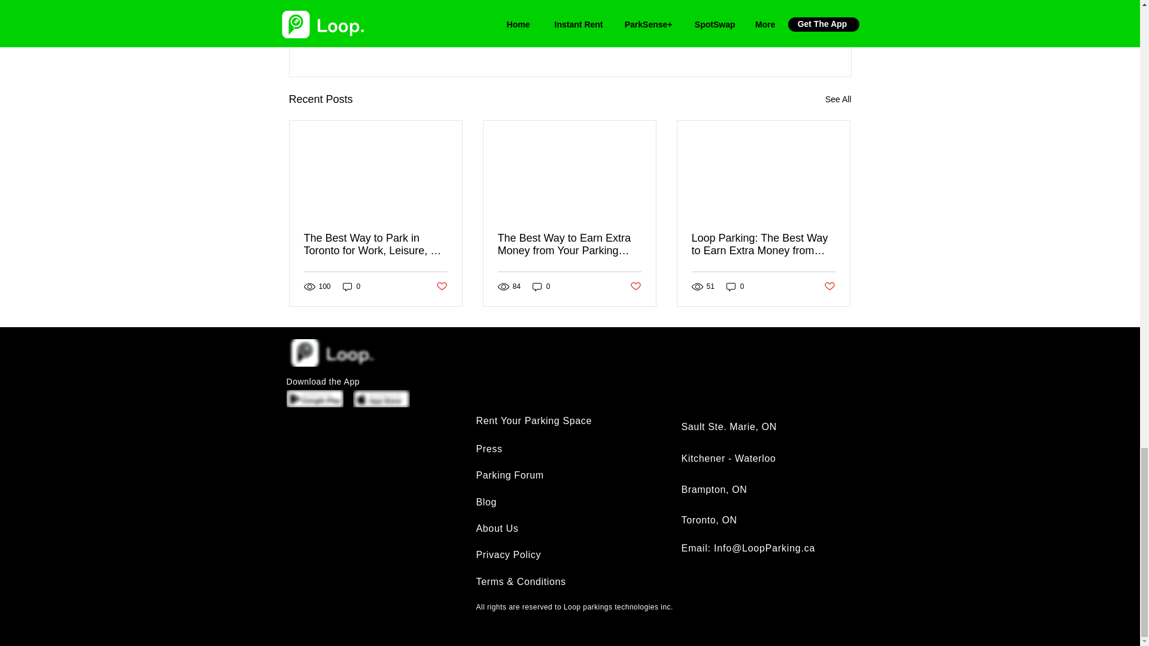  What do you see at coordinates (351, 287) in the screenshot?
I see `0` at bounding box center [351, 287].